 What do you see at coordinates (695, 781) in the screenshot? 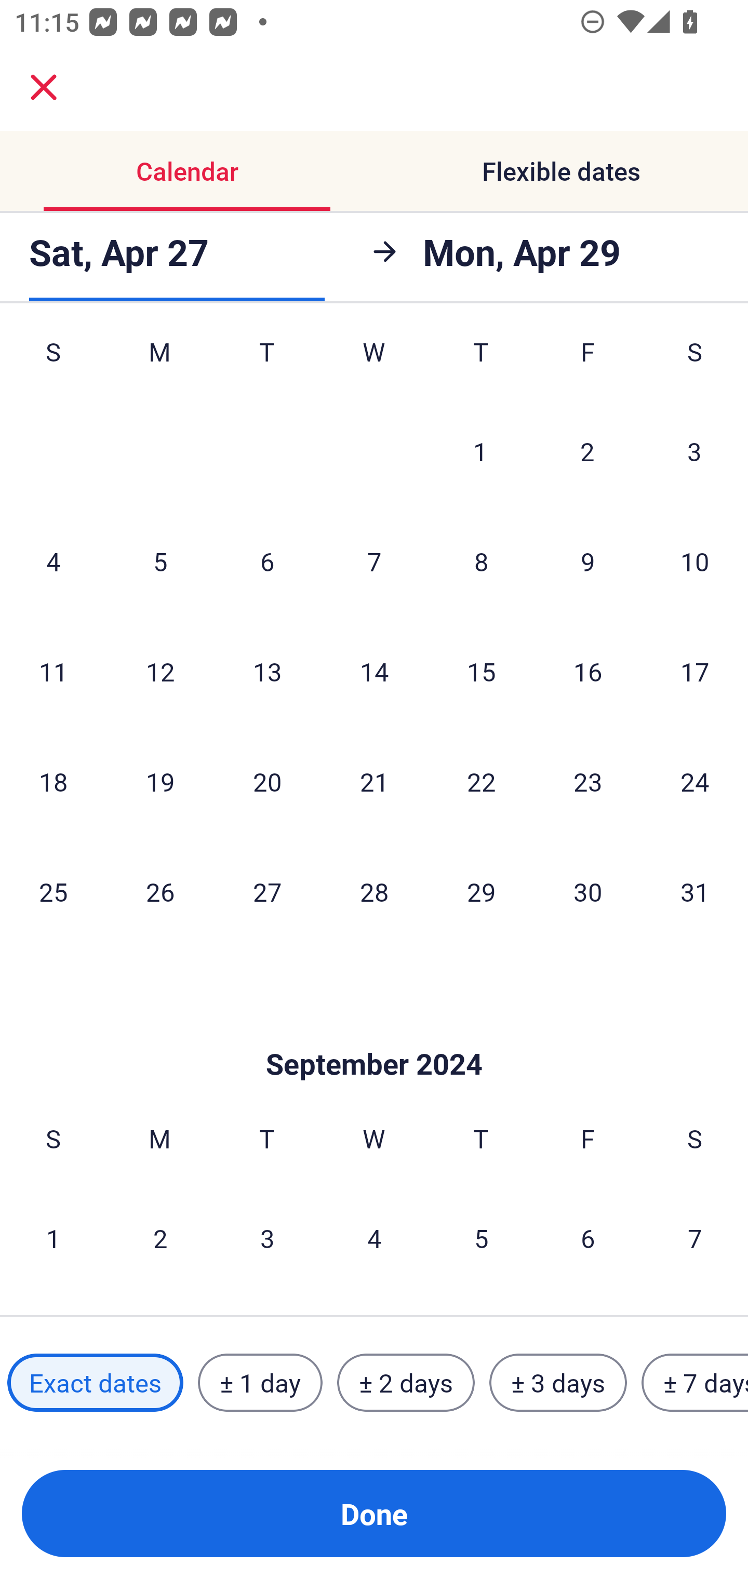
I see `24 Saturday, August 24, 2024` at bounding box center [695, 781].